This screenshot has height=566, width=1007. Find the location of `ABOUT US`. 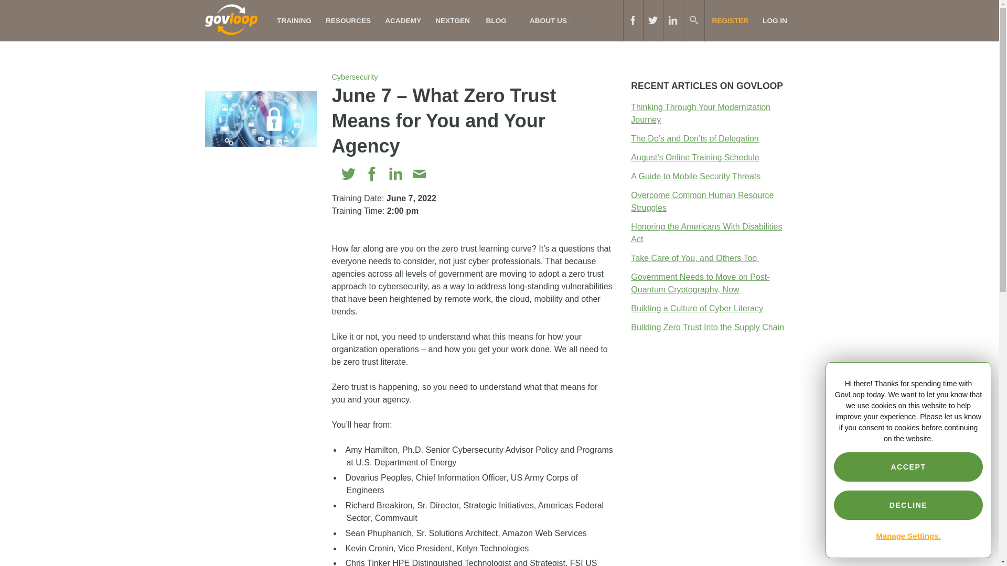

ABOUT US is located at coordinates (551, 20).